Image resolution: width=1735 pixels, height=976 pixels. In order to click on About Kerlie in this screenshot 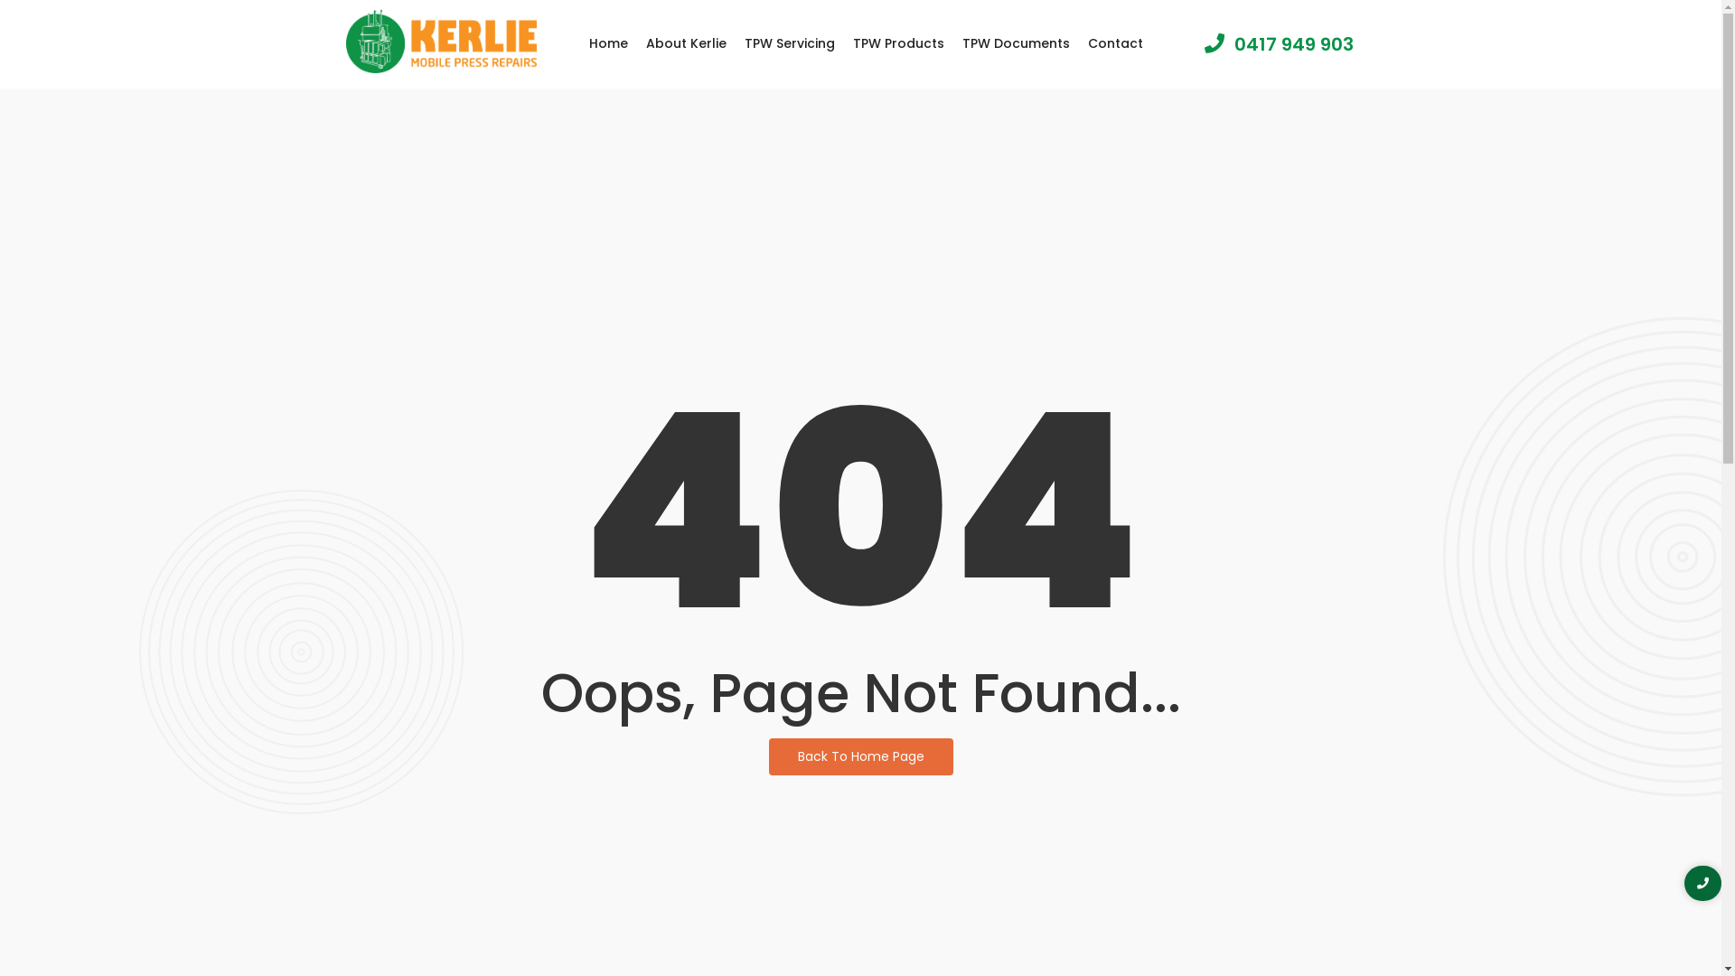, I will do `click(687, 43)`.